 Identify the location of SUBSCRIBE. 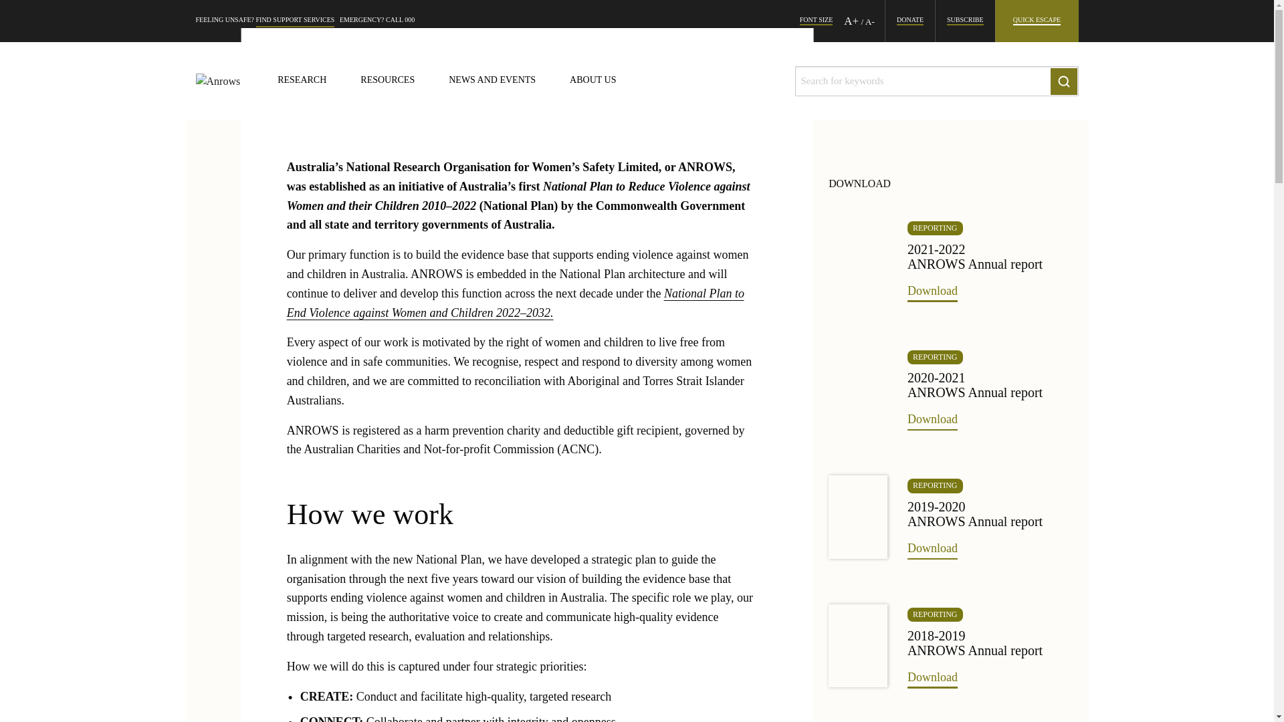
(965, 21).